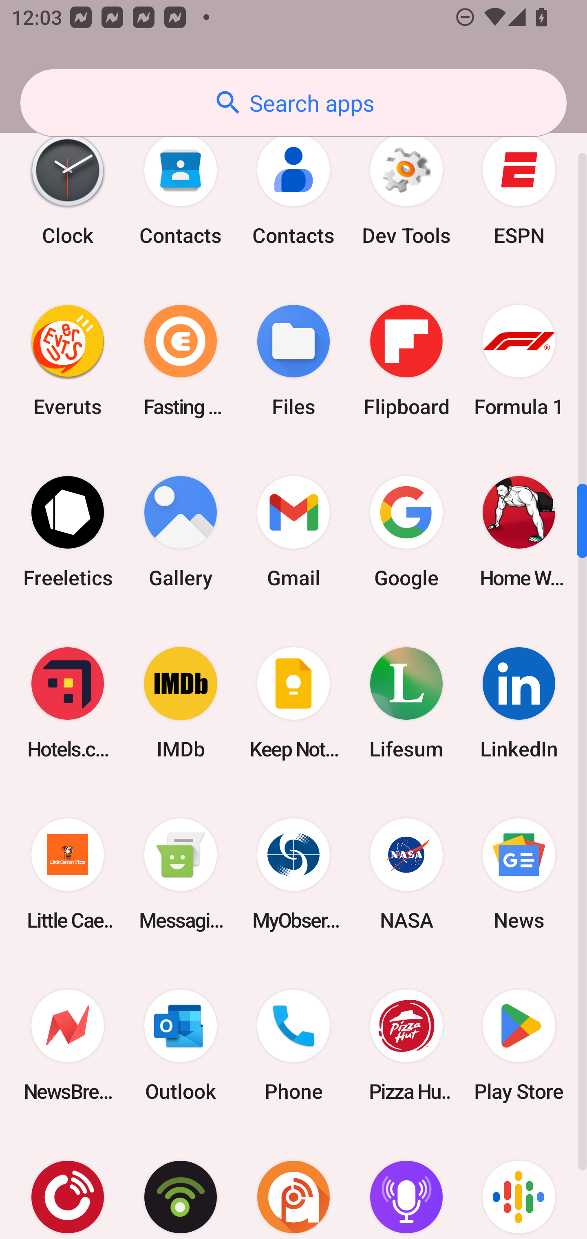 Image resolution: width=587 pixels, height=1239 pixels. Describe the element at coordinates (293, 103) in the screenshot. I see `  Search apps` at that location.